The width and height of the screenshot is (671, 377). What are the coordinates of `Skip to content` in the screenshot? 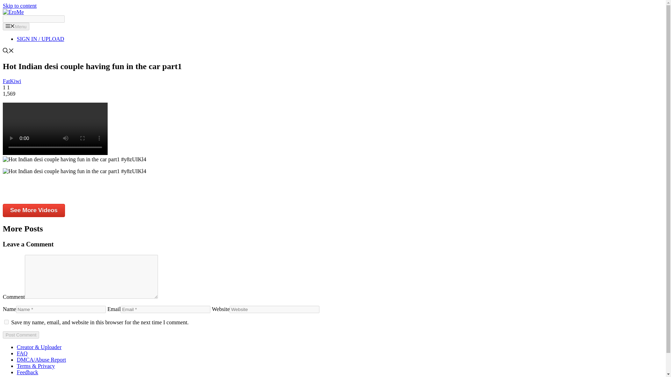 It's located at (20, 6).